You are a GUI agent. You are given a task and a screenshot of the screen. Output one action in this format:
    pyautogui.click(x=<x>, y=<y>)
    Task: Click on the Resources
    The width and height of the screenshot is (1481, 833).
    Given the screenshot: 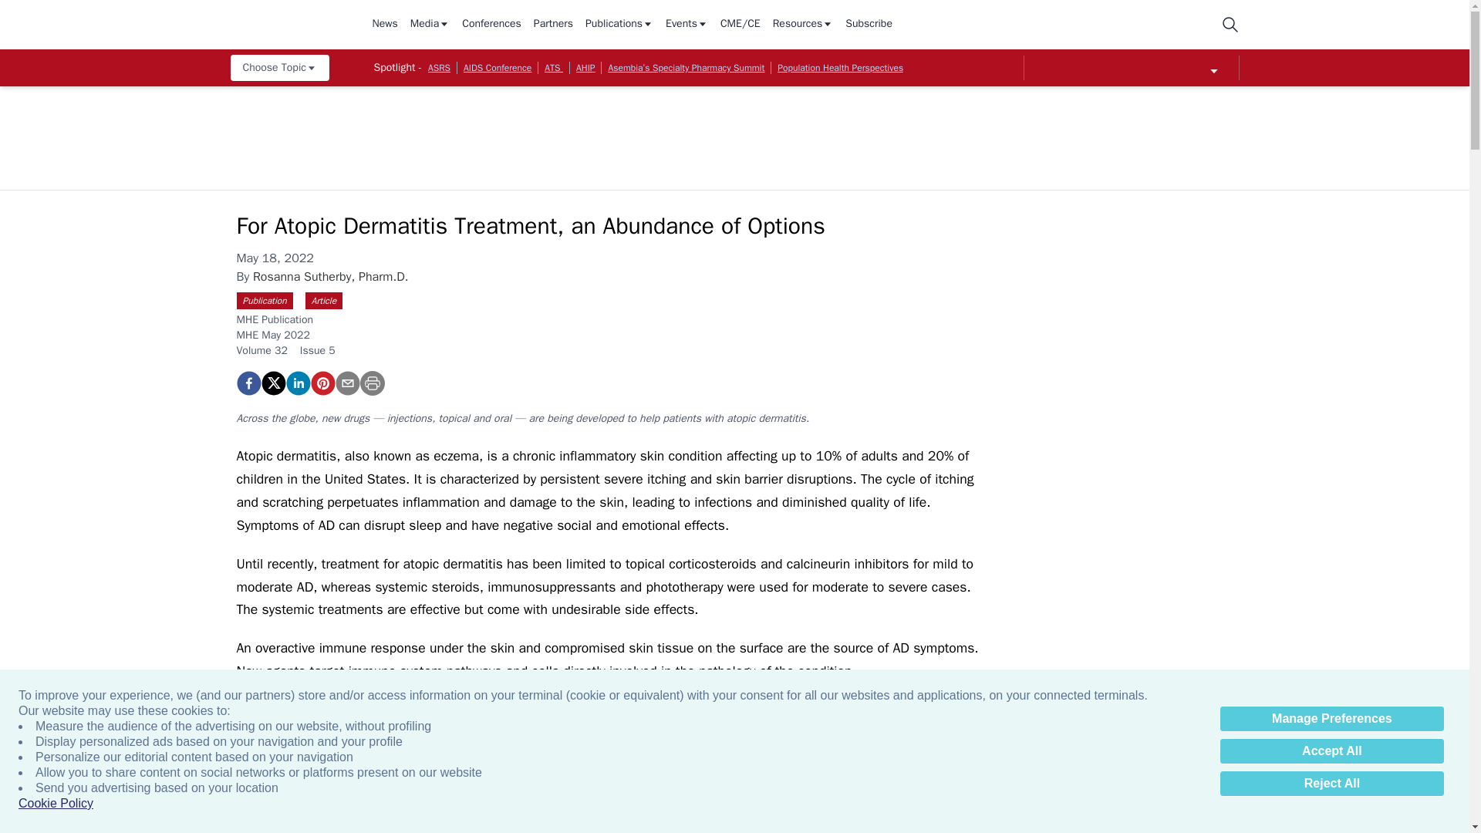 What is the action you would take?
    pyautogui.click(x=803, y=25)
    